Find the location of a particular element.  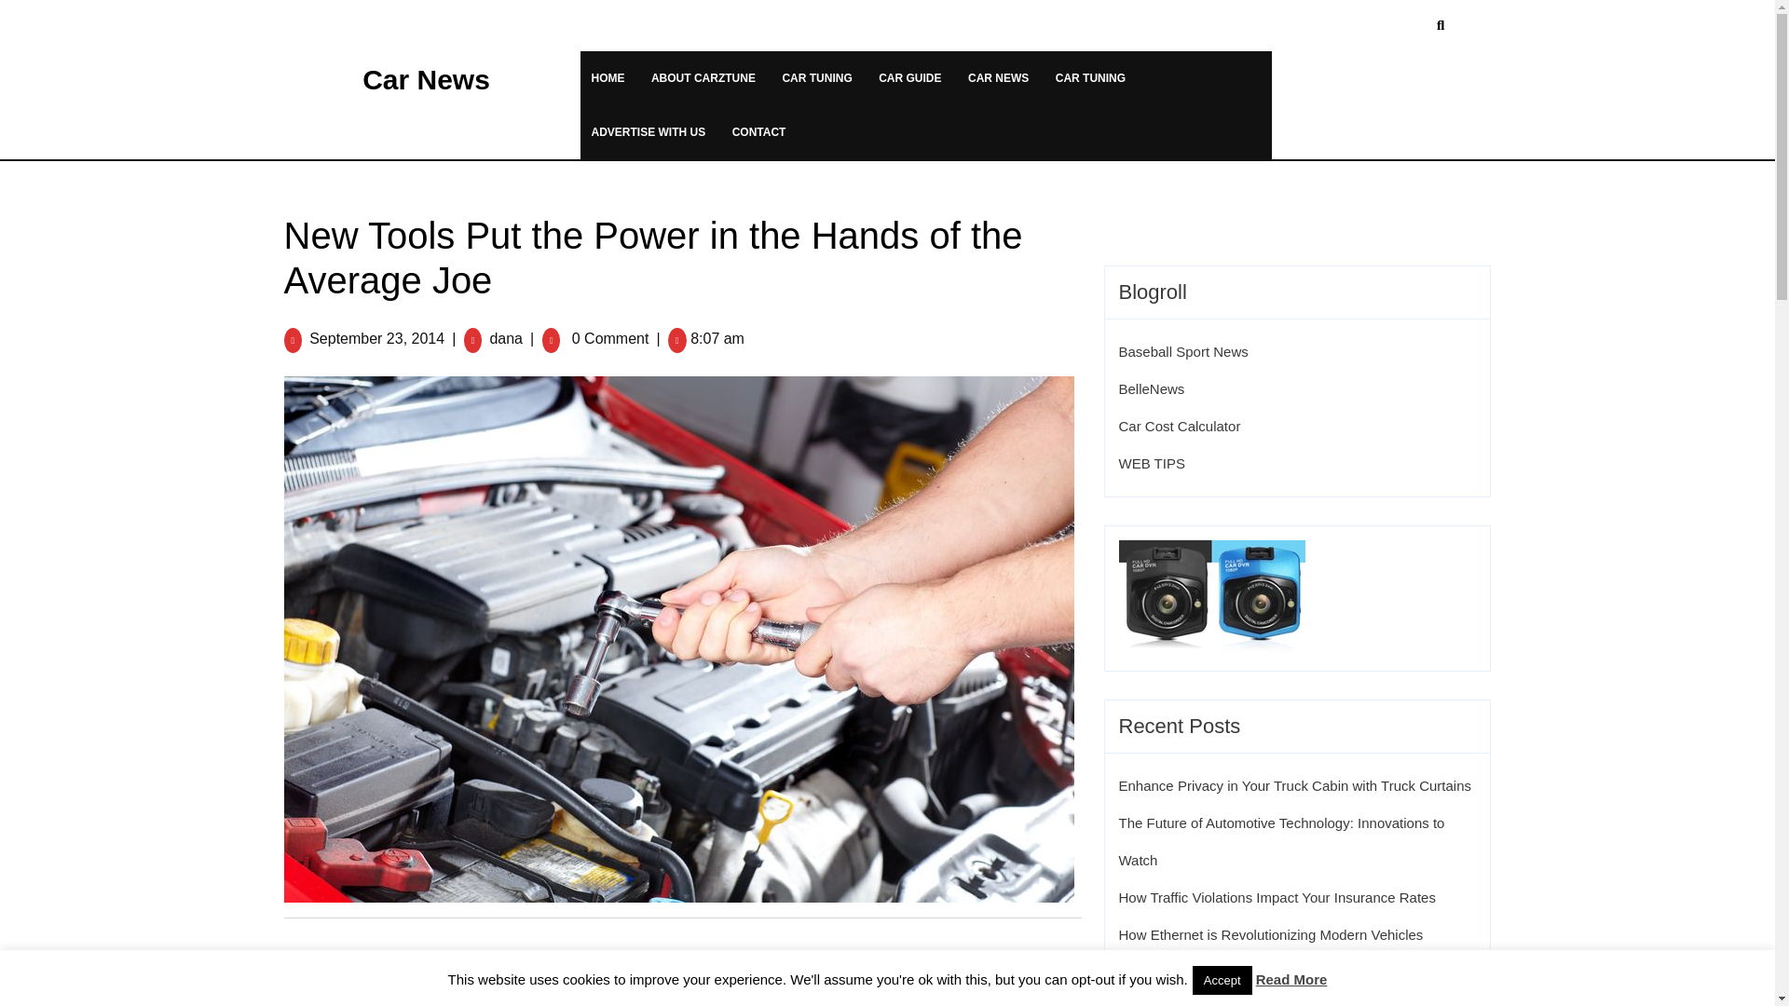

CAR TUNING is located at coordinates (816, 77).